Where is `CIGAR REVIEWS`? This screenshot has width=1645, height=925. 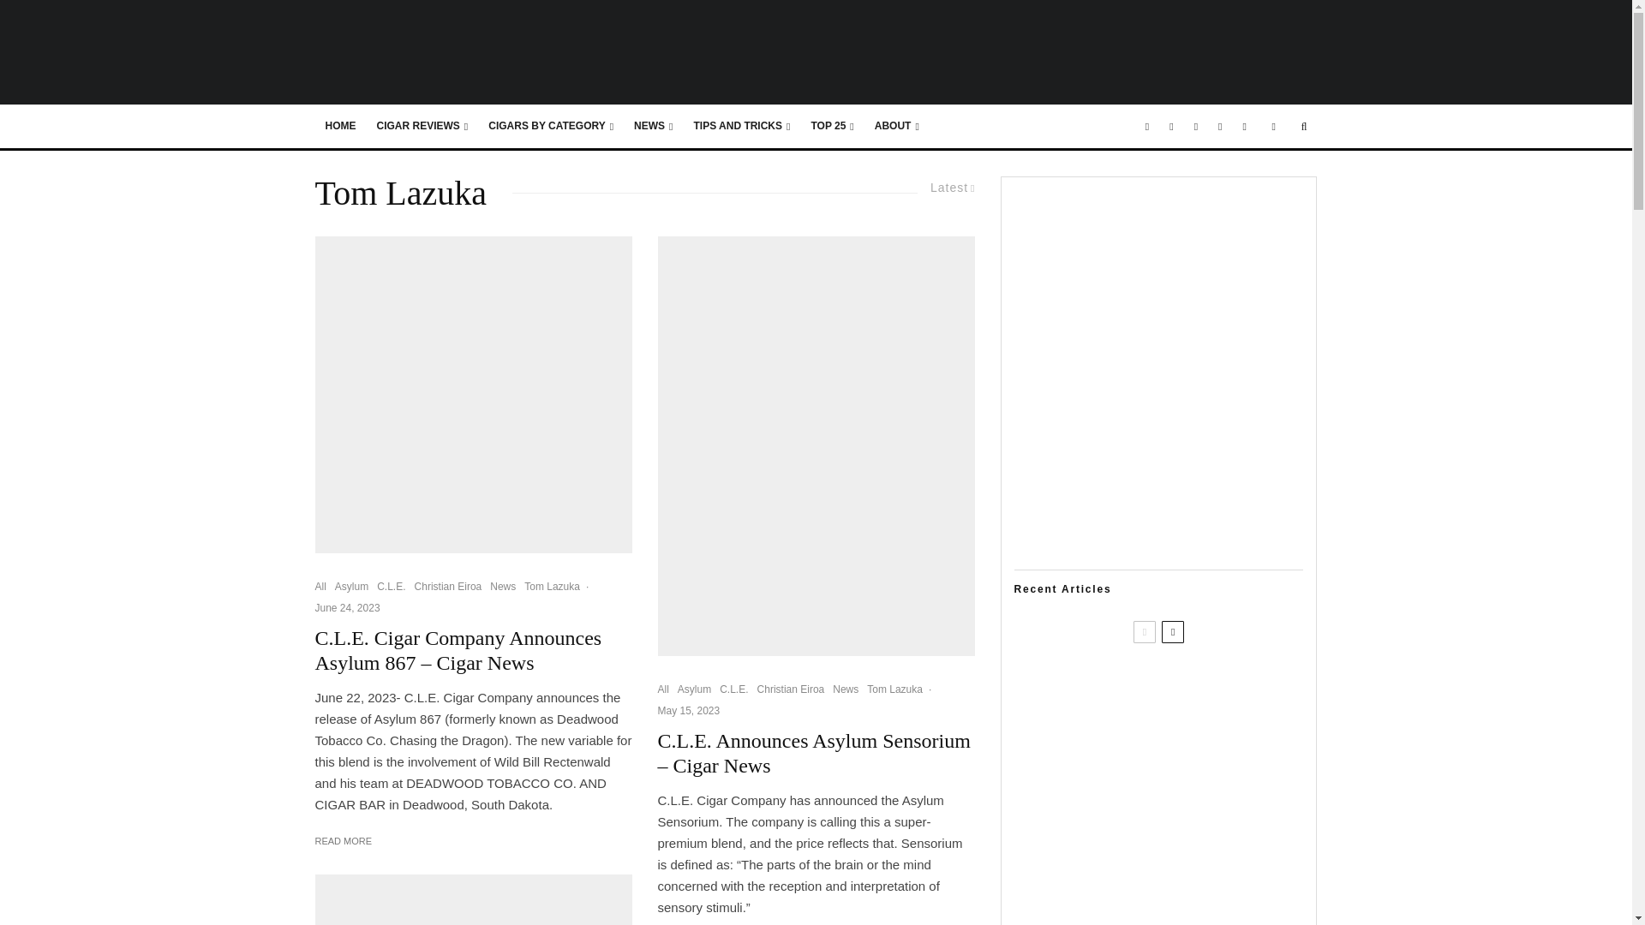
CIGAR REVIEWS is located at coordinates (422, 127).